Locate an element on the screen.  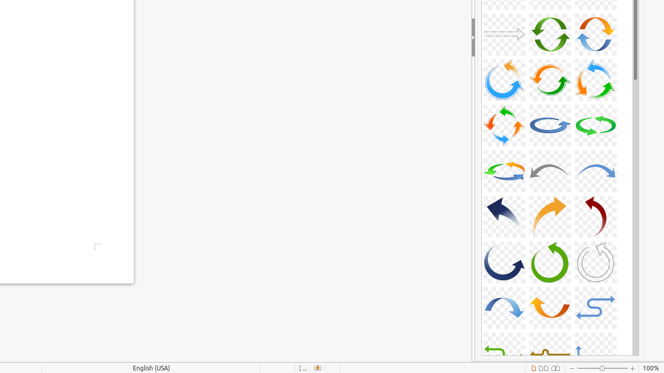
A18-CircleArrow is located at coordinates (596, 80).